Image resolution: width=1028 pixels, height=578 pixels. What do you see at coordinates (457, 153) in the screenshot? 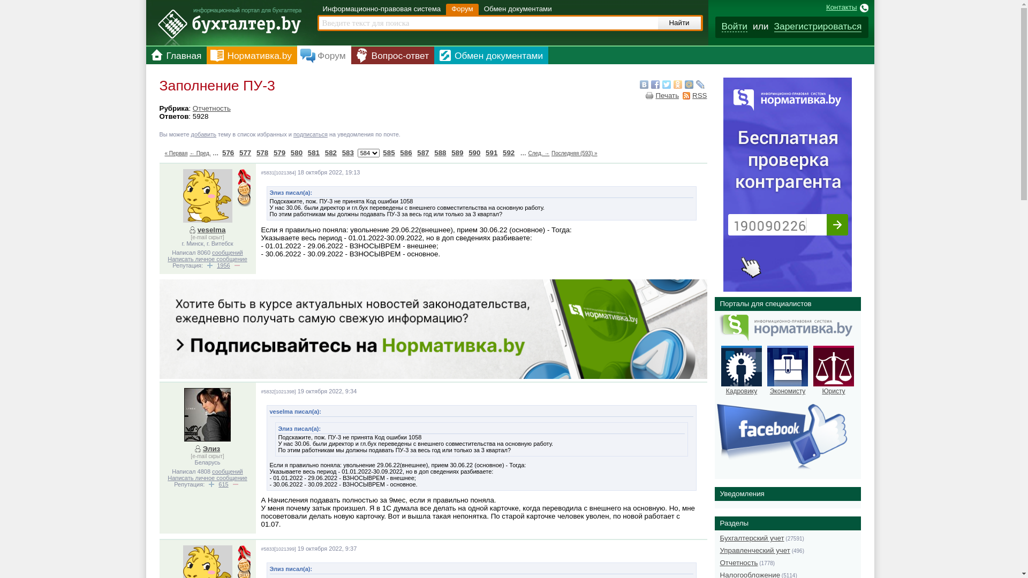
I see `589` at bounding box center [457, 153].